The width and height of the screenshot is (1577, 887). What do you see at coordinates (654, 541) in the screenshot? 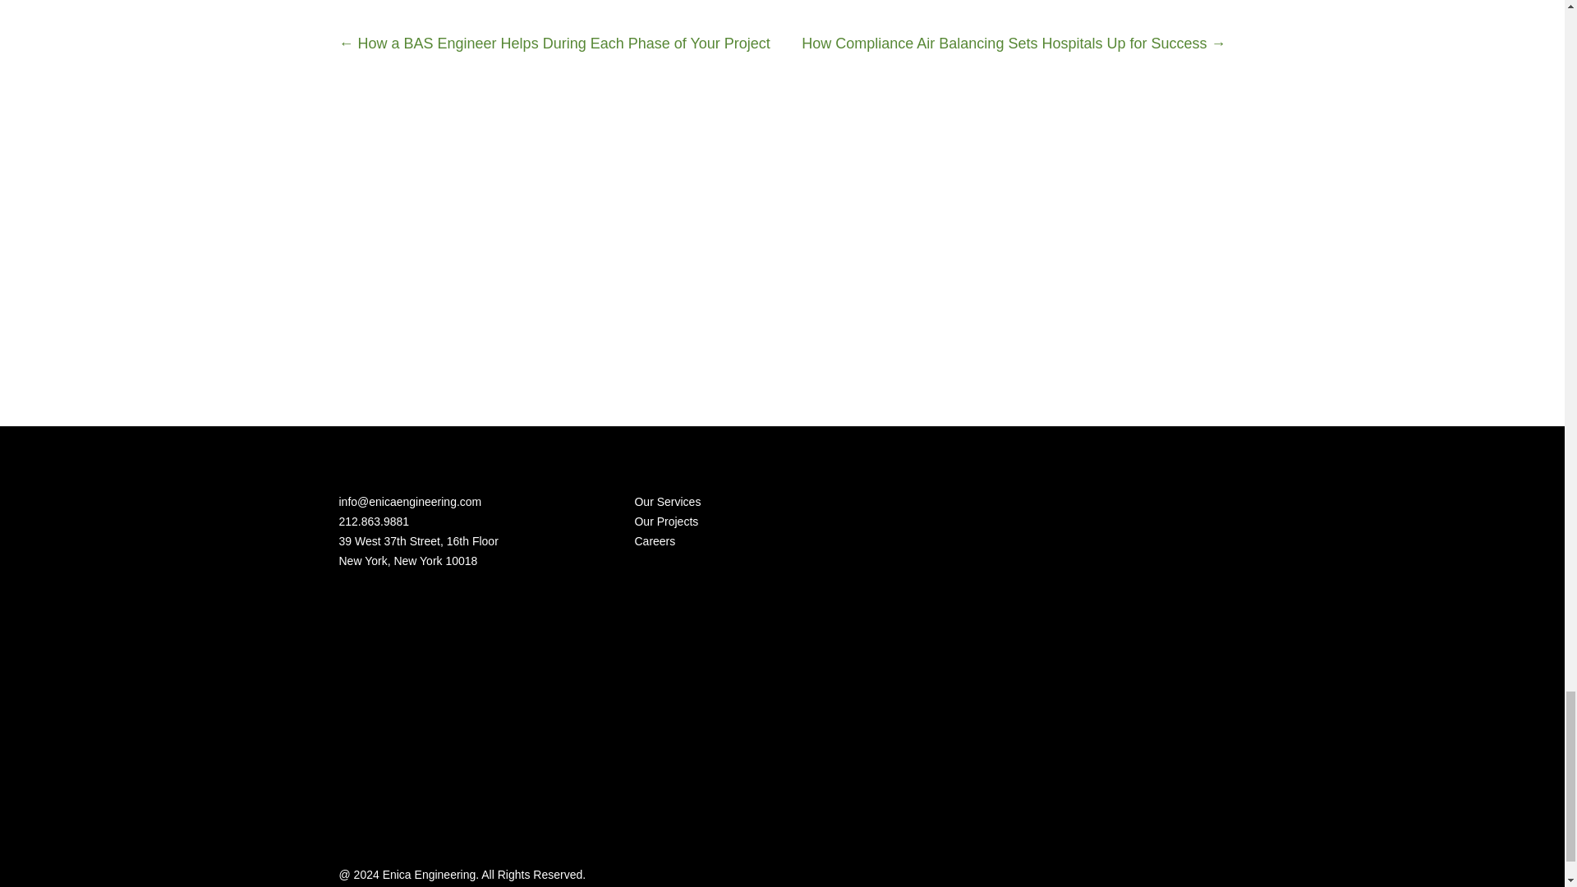
I see `Careers` at bounding box center [654, 541].